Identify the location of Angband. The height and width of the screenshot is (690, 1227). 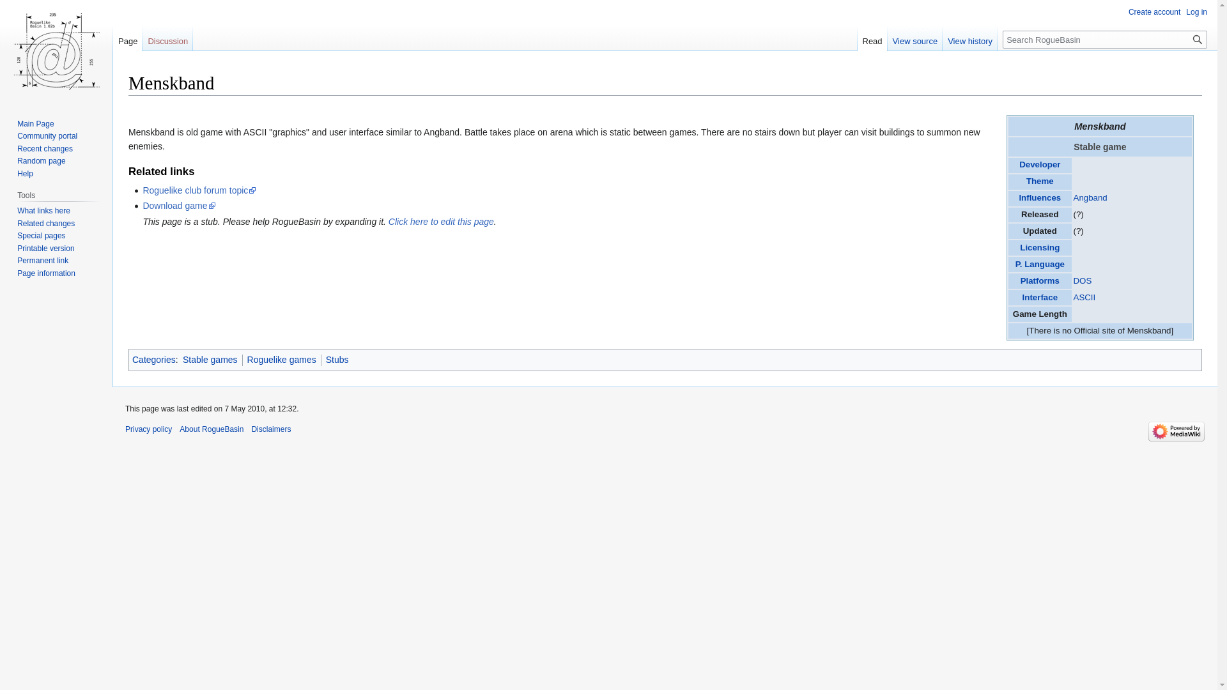
(1090, 198).